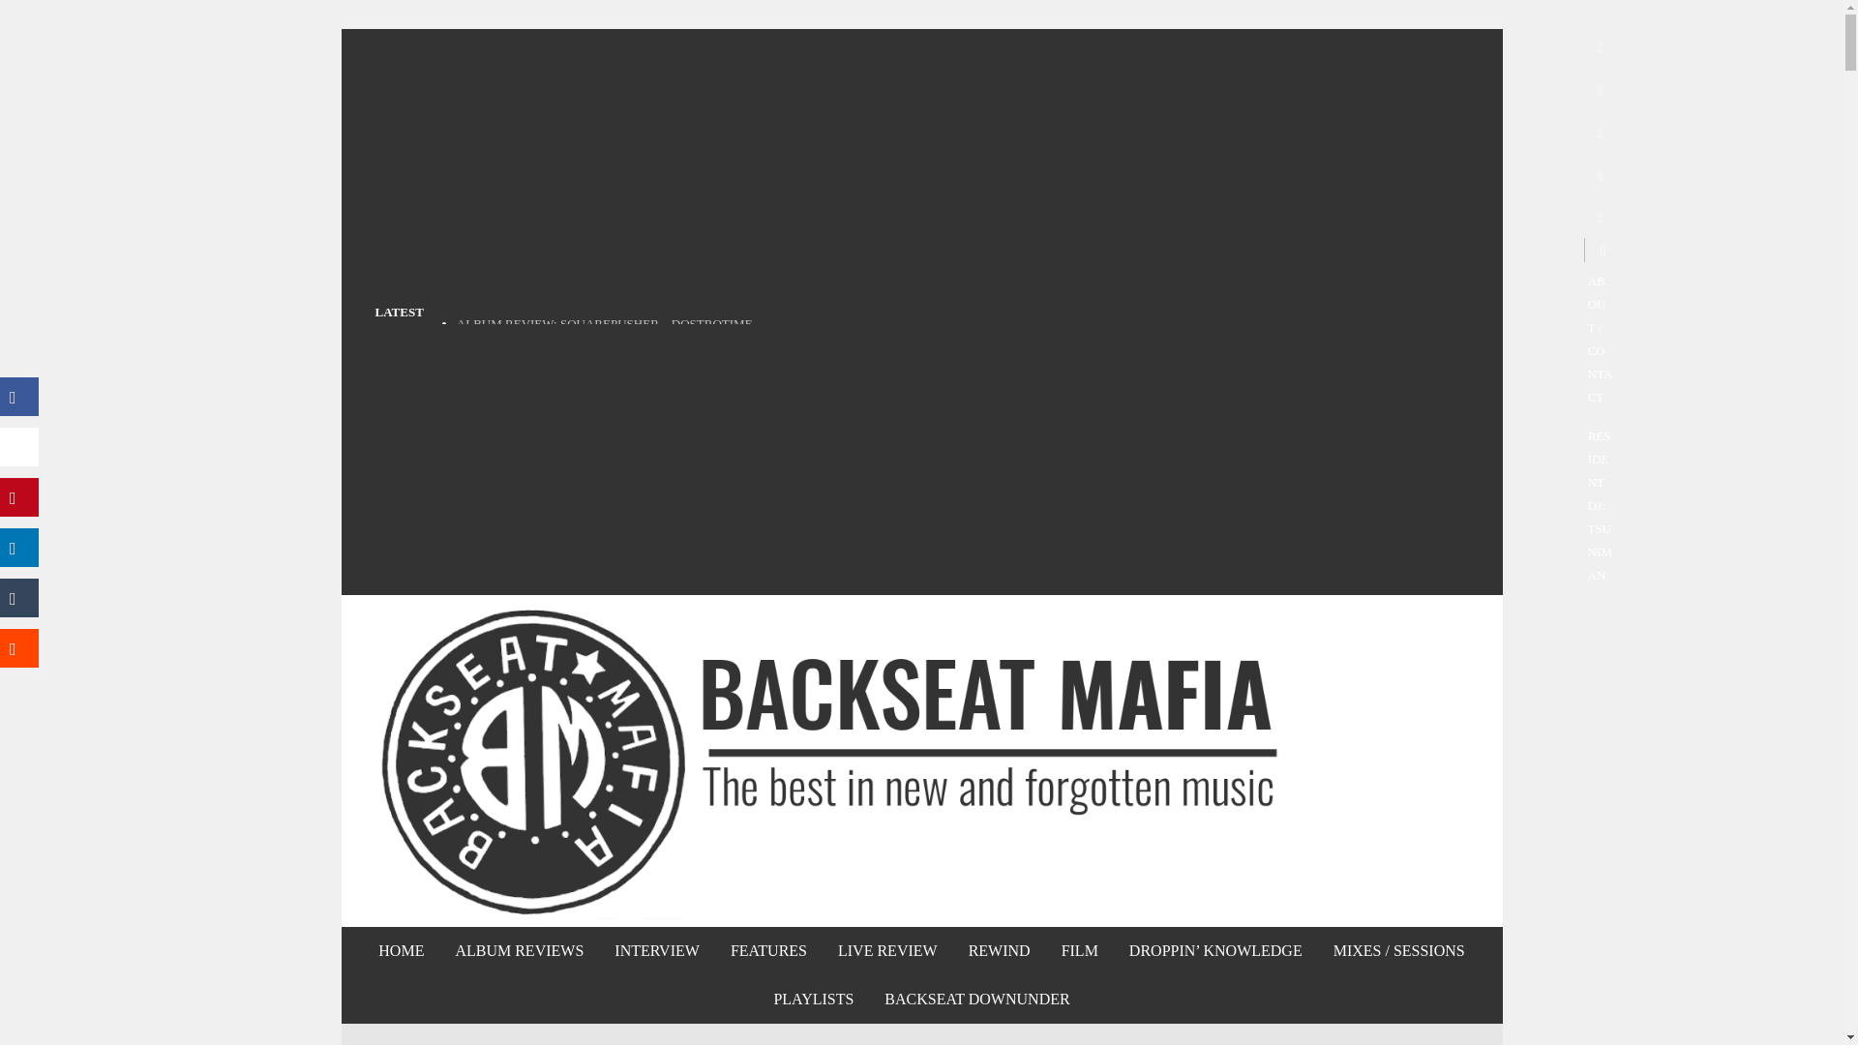  Describe the element at coordinates (768, 950) in the screenshot. I see `FEATURES` at that location.